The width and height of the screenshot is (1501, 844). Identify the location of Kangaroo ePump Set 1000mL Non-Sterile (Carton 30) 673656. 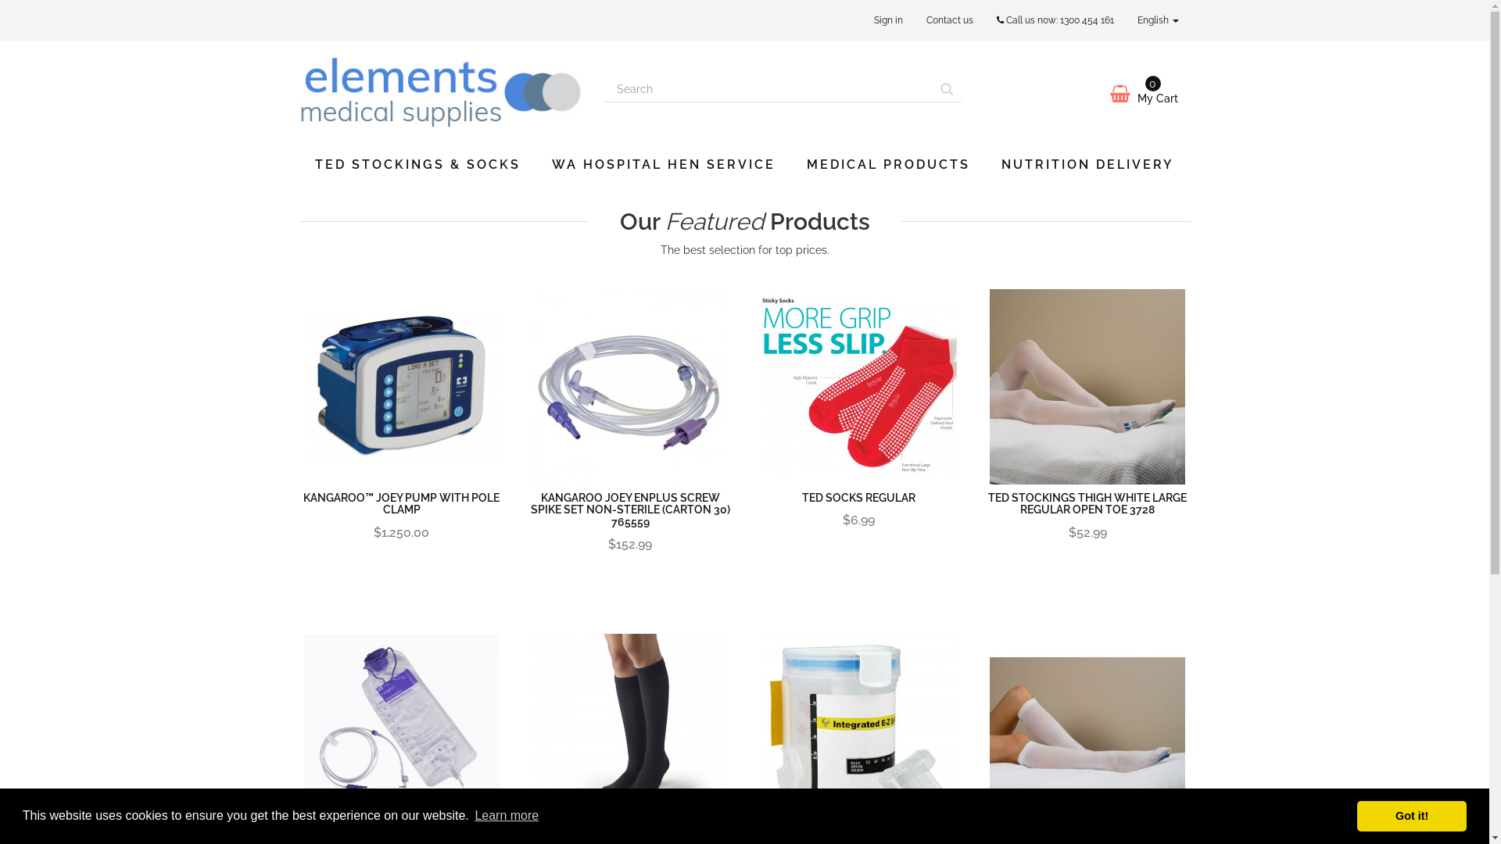
(402, 731).